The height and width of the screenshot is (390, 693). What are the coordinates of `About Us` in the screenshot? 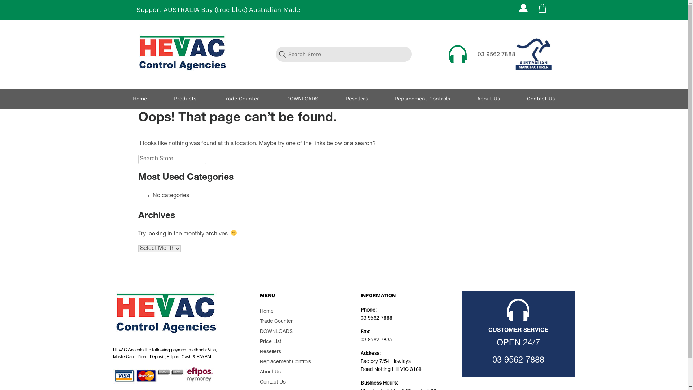 It's located at (489, 99).